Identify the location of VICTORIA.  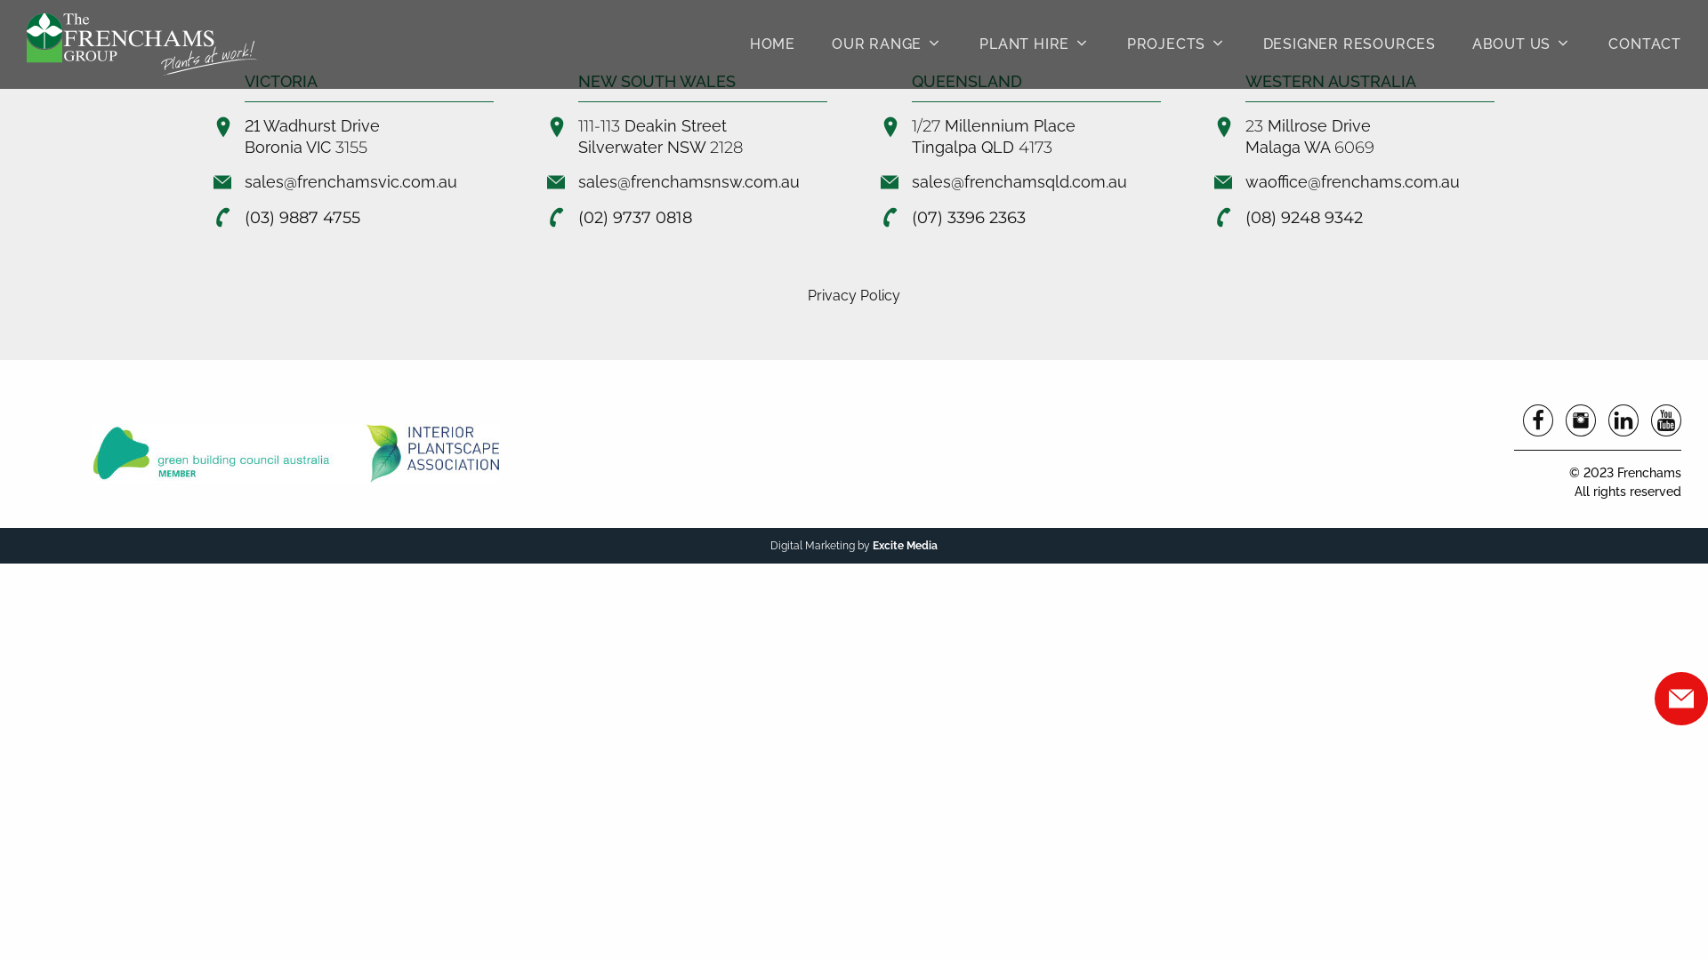
(281, 82).